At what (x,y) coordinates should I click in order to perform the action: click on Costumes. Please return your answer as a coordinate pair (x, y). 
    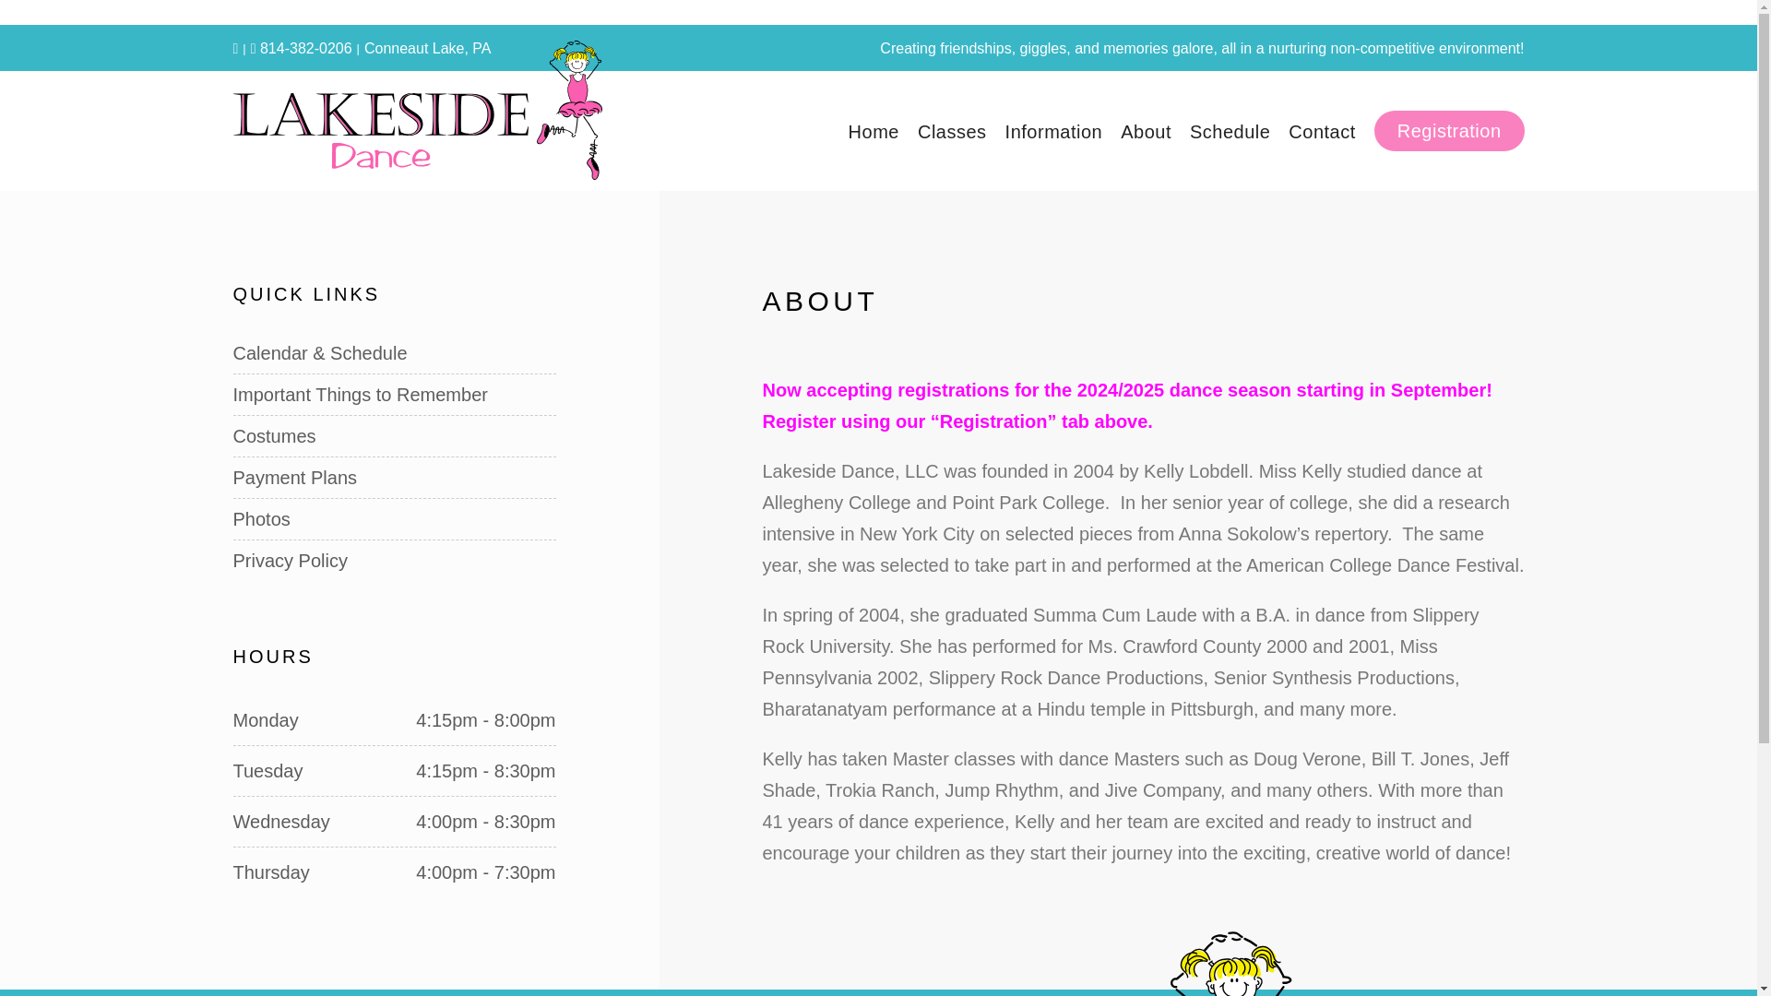
    Looking at the image, I should click on (393, 435).